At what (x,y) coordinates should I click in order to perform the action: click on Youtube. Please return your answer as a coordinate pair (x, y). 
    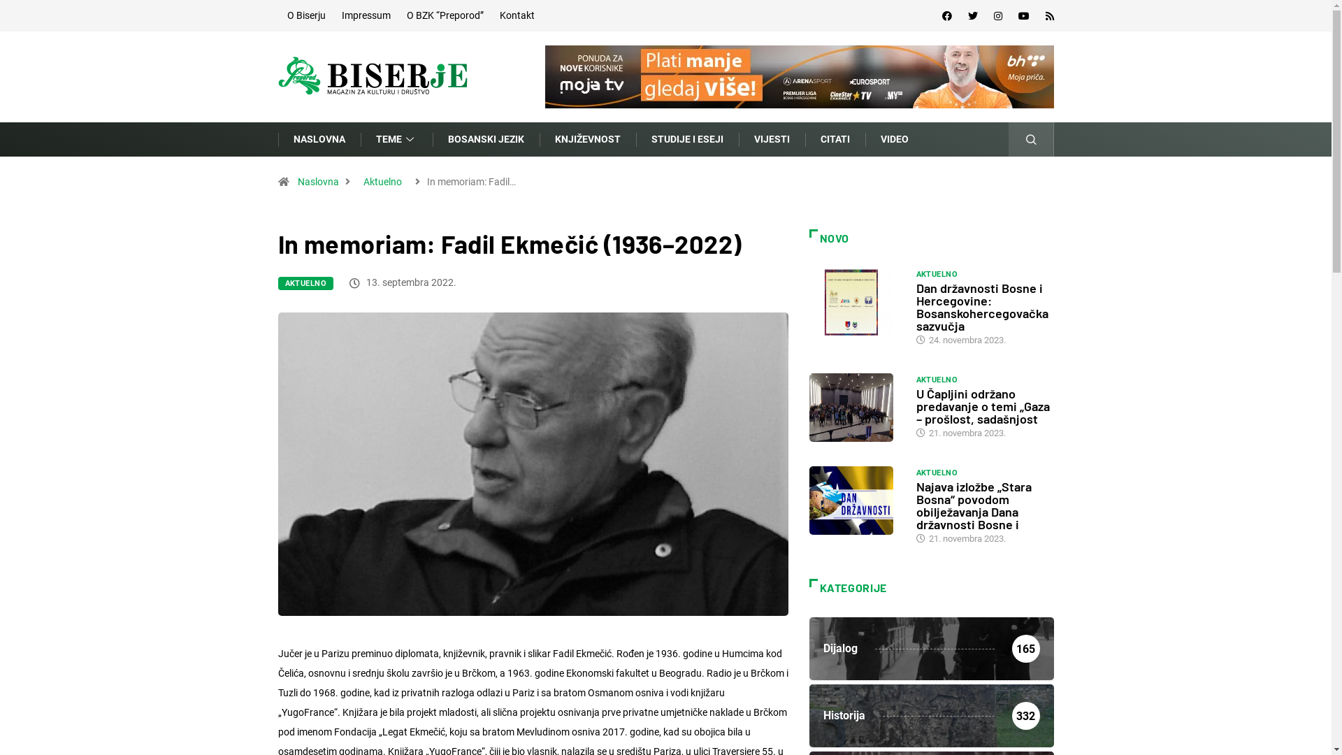
    Looking at the image, I should click on (1023, 16).